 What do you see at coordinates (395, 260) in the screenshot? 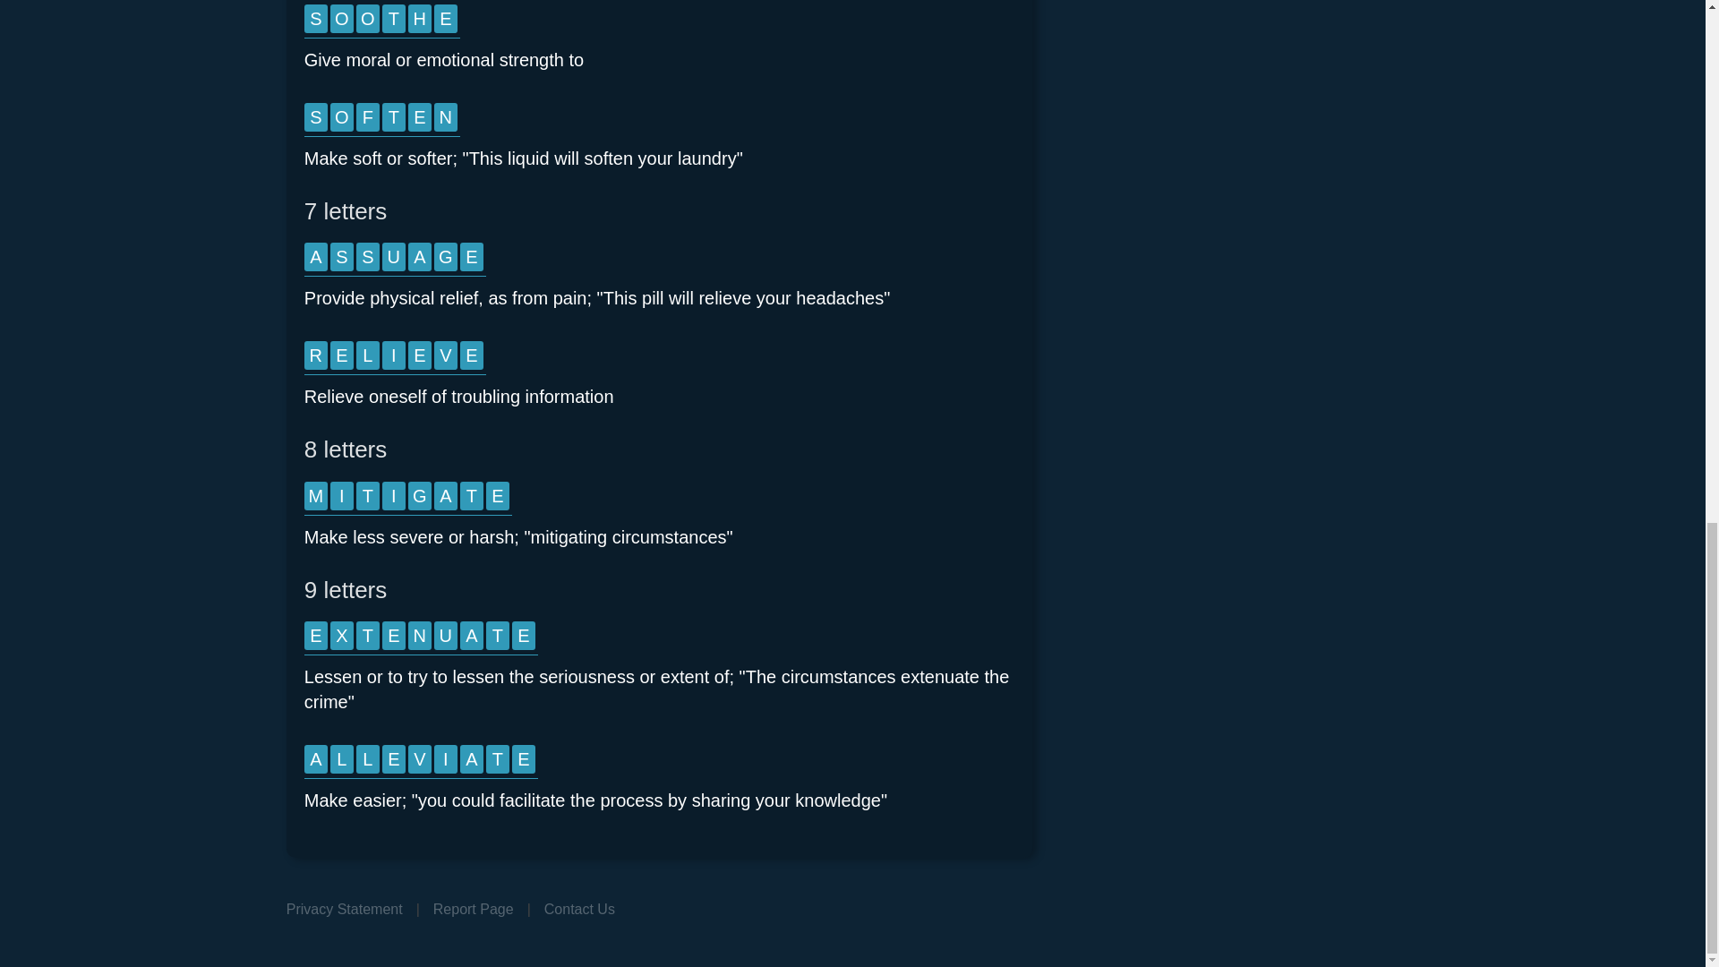
I see `ASSUAGE` at bounding box center [395, 260].